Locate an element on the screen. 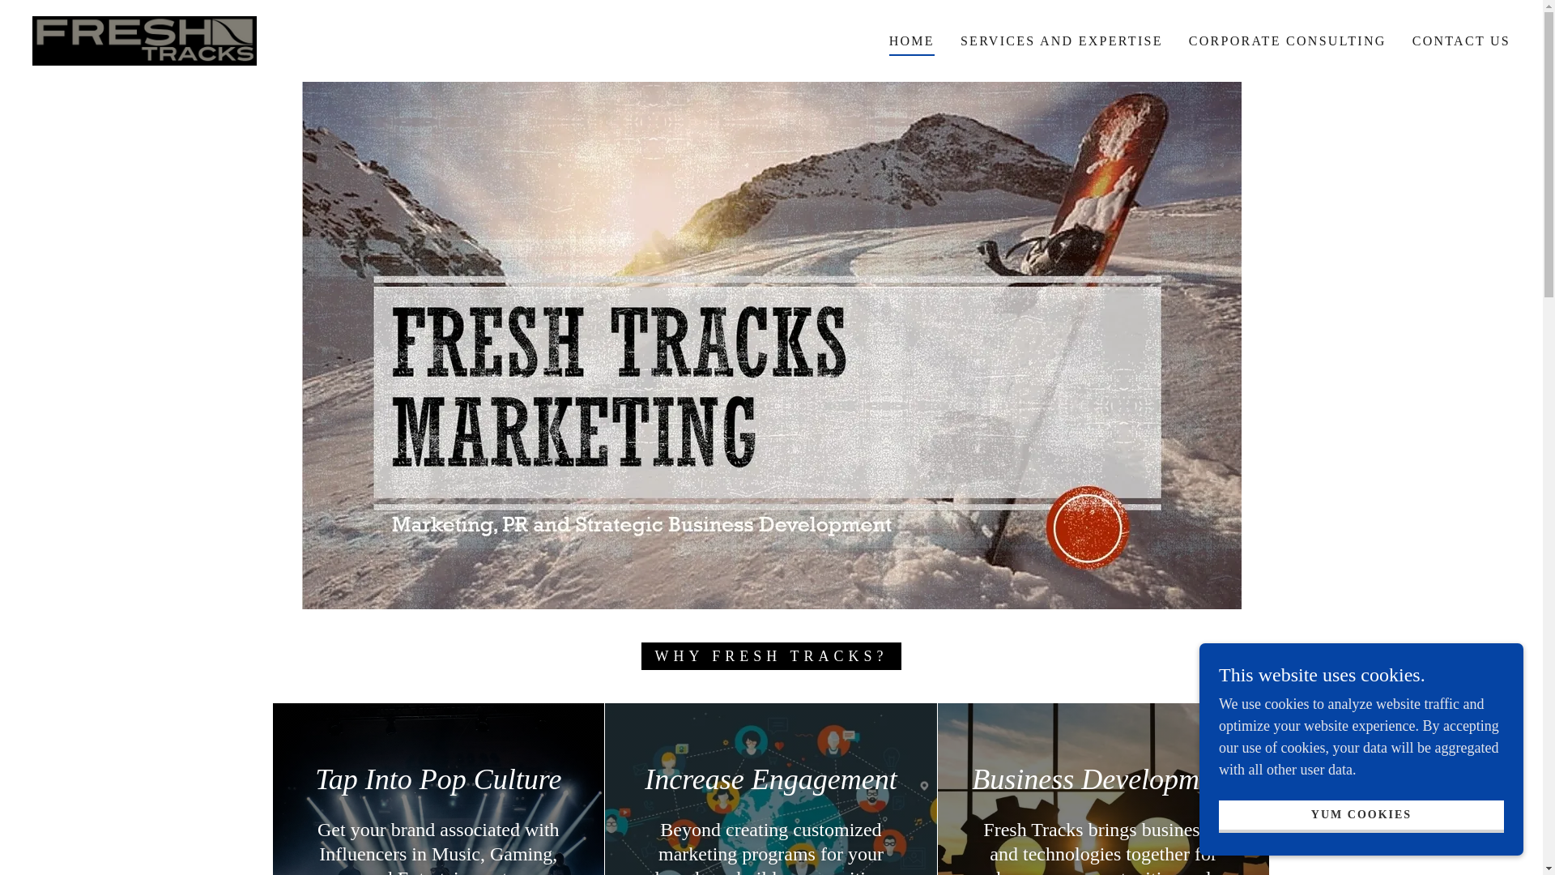 This screenshot has height=875, width=1555. CONTACT US is located at coordinates (1461, 41).